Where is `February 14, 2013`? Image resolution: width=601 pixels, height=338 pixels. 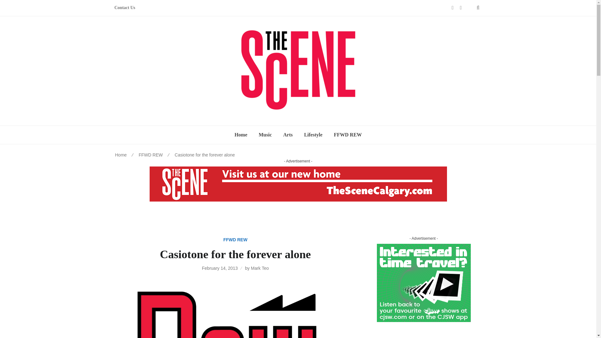
February 14, 2013 is located at coordinates (220, 268).